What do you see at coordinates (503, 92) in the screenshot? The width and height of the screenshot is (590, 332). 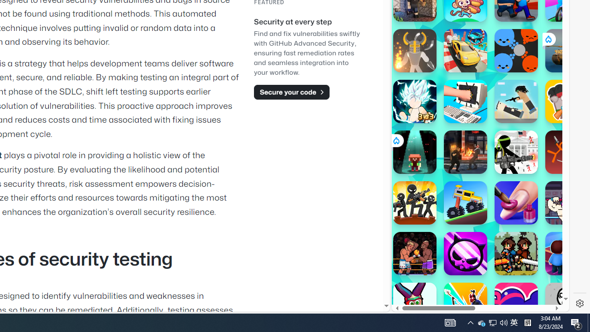 I see `Combat Reloaded` at bounding box center [503, 92].